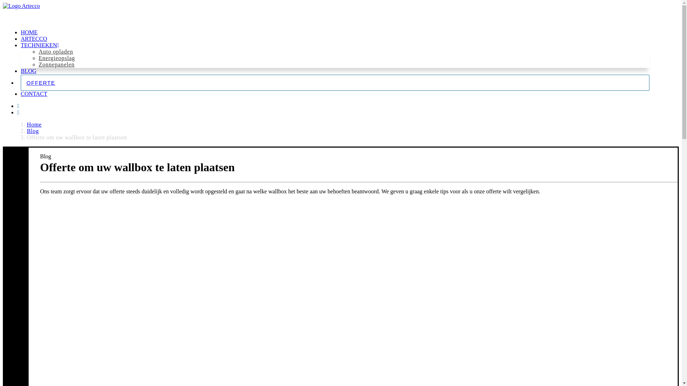 This screenshot has height=386, width=687. What do you see at coordinates (57, 64) in the screenshot?
I see `Zonnepanelen` at bounding box center [57, 64].